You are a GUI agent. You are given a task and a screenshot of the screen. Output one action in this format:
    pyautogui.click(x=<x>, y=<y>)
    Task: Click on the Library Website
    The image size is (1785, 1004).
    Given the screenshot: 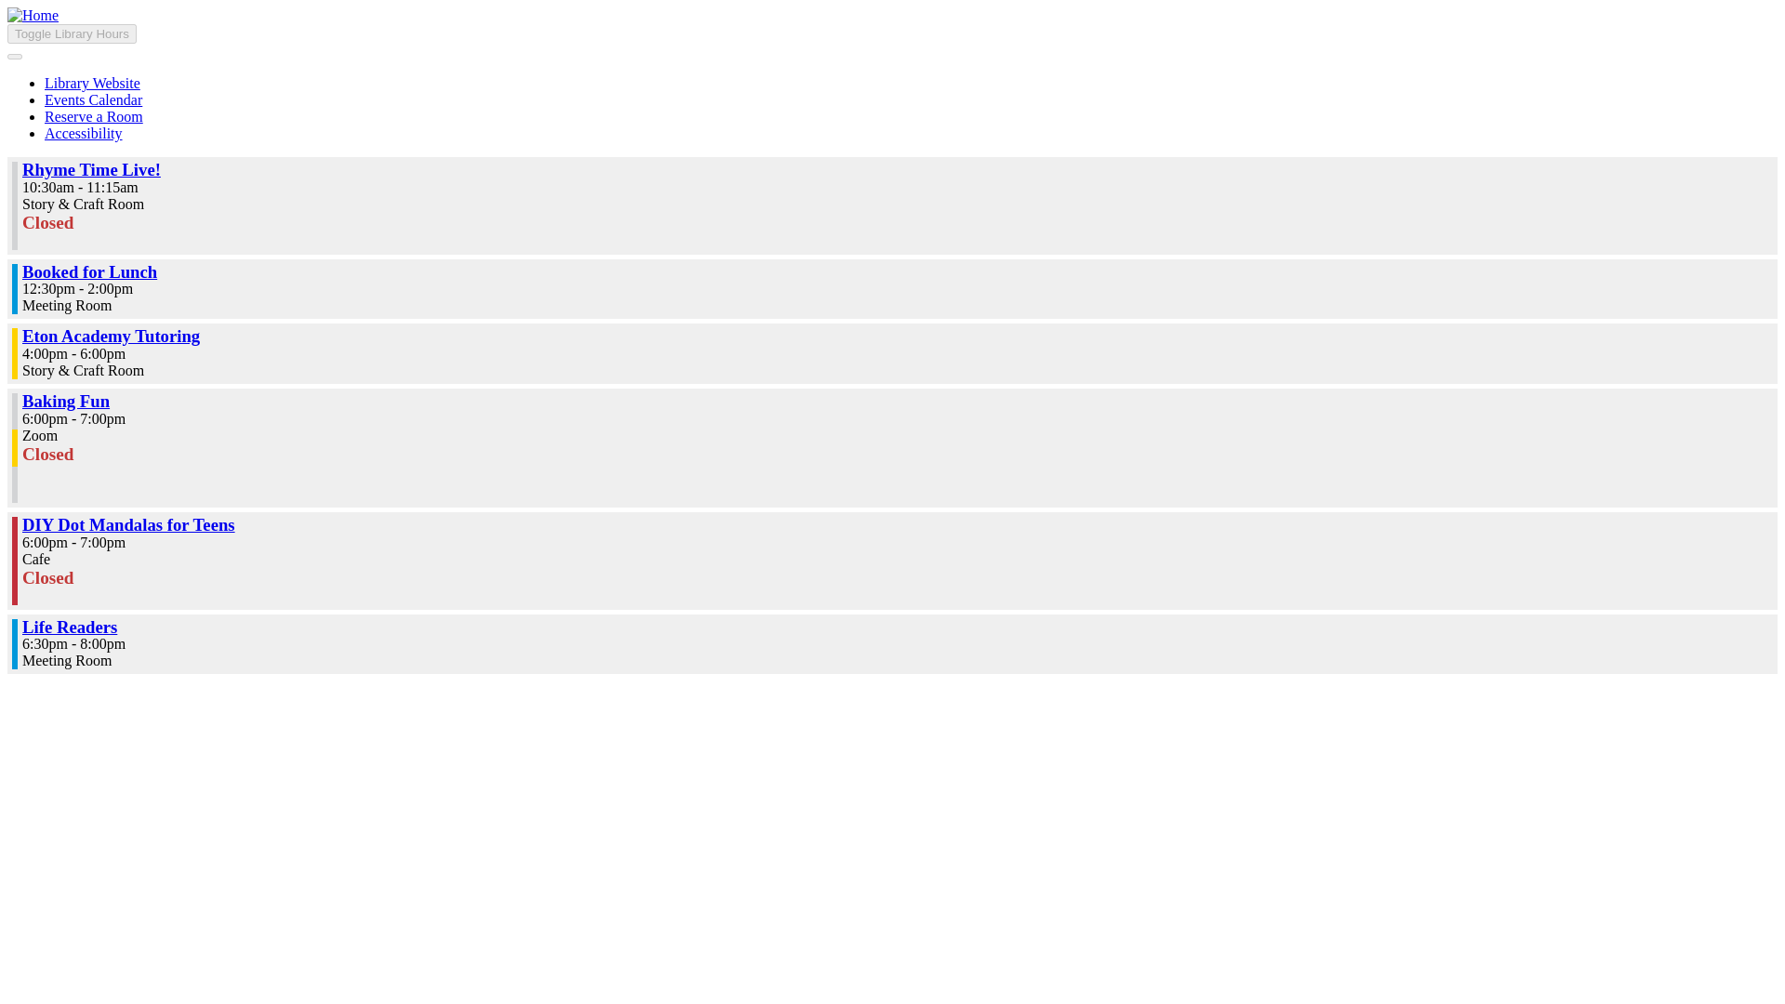 What is the action you would take?
    pyautogui.click(x=93, y=84)
    